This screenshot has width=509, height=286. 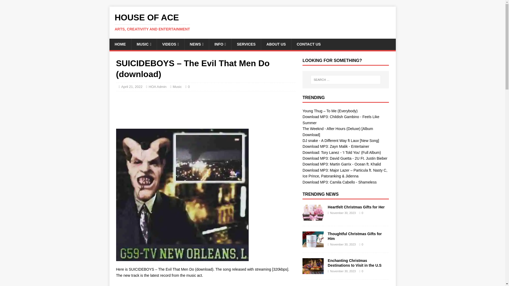 What do you see at coordinates (220, 44) in the screenshot?
I see `VIDEOS` at bounding box center [220, 44].